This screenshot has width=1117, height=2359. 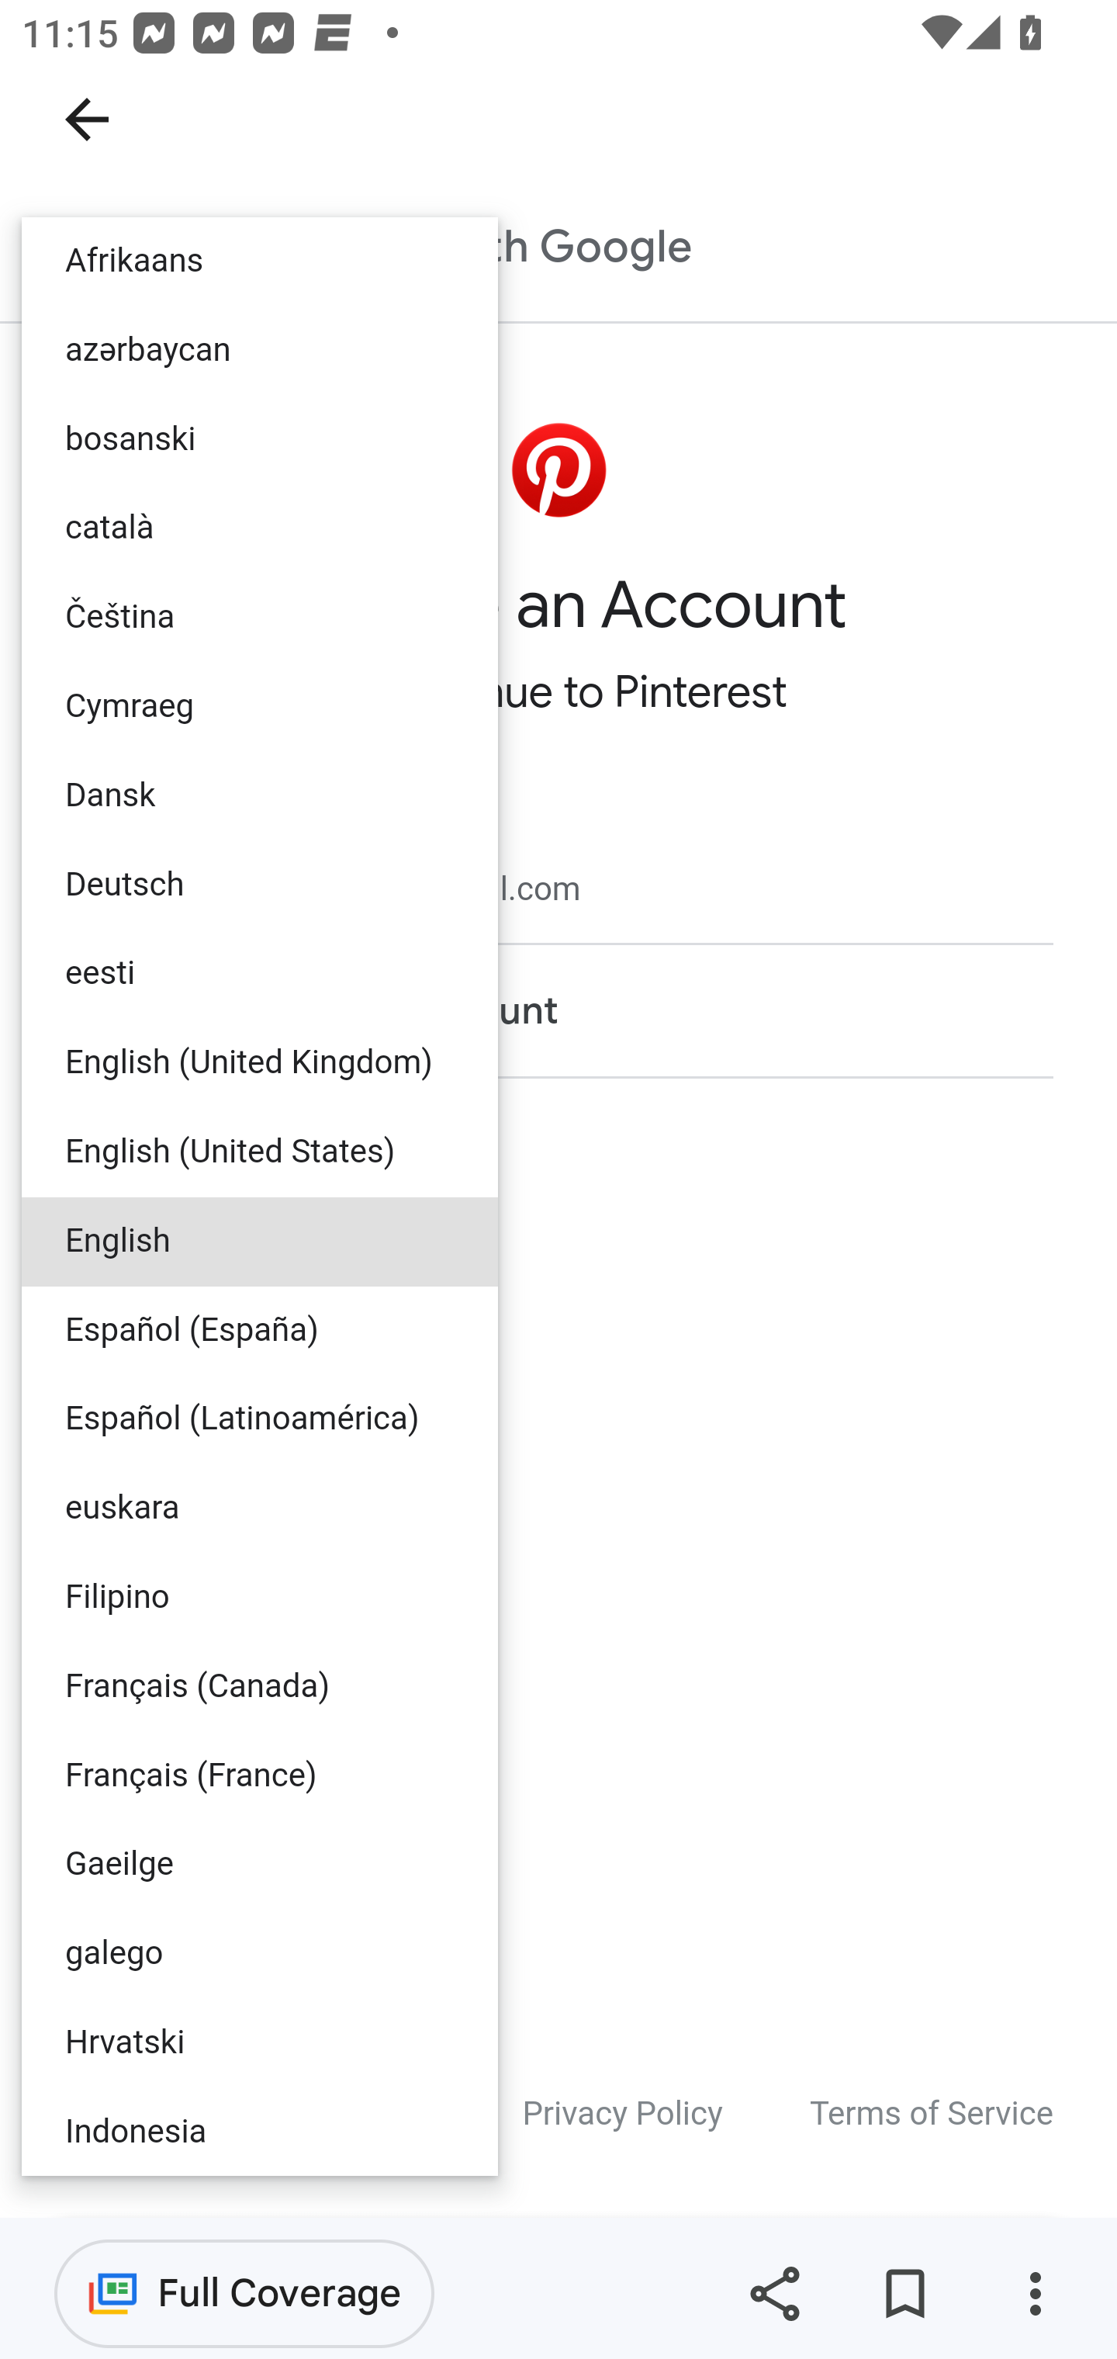 I want to click on ‪bosanski‬, so click(x=260, y=439).